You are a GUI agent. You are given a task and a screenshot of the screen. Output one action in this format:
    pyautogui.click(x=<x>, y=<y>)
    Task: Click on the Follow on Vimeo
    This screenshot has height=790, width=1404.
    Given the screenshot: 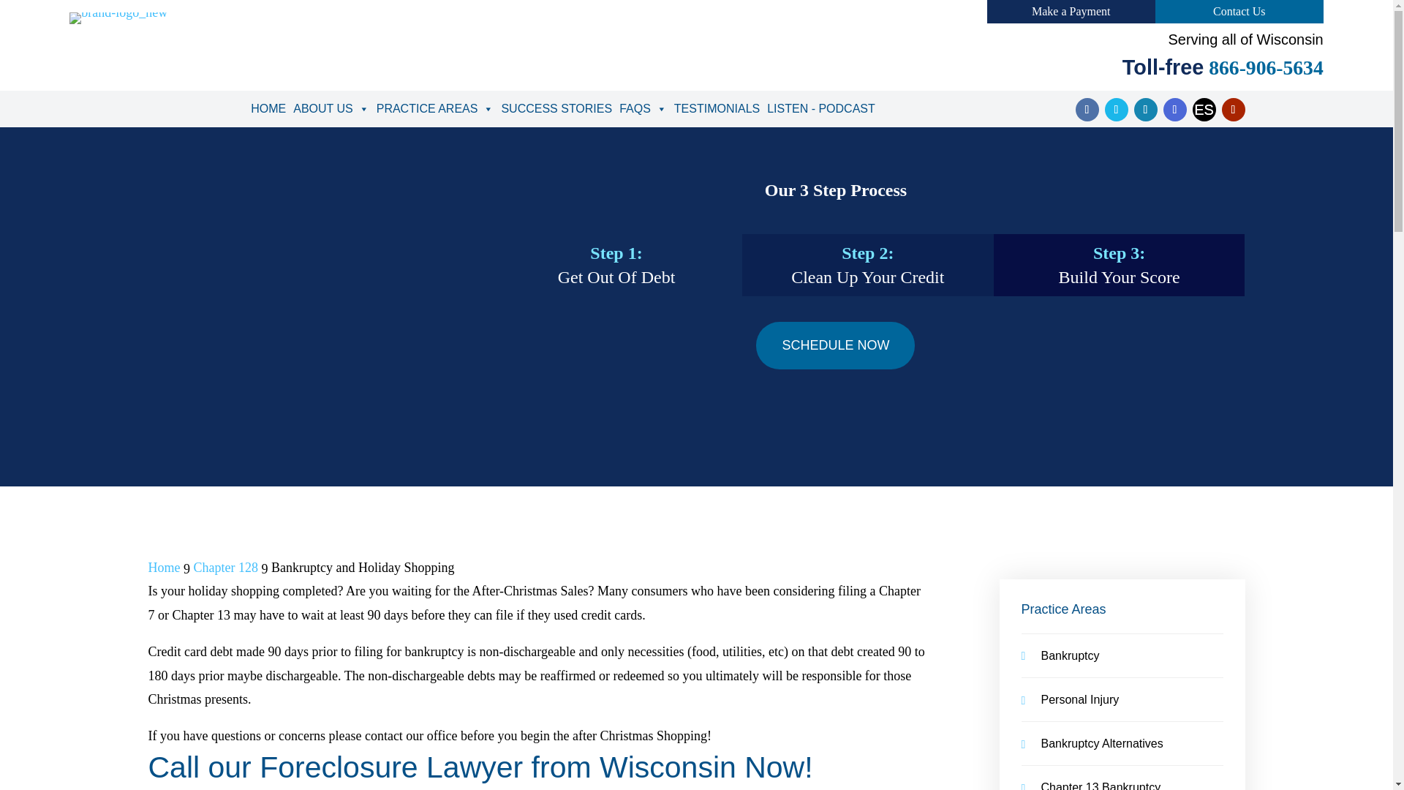 What is the action you would take?
    pyautogui.click(x=1204, y=110)
    